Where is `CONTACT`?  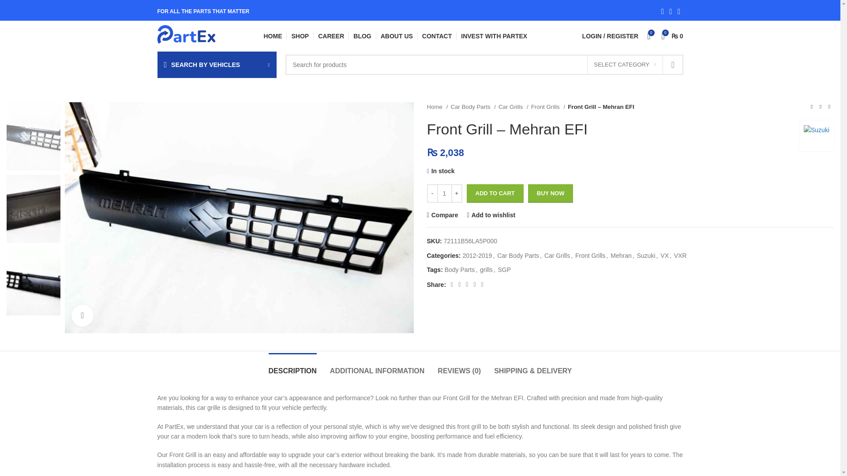 CONTACT is located at coordinates (437, 36).